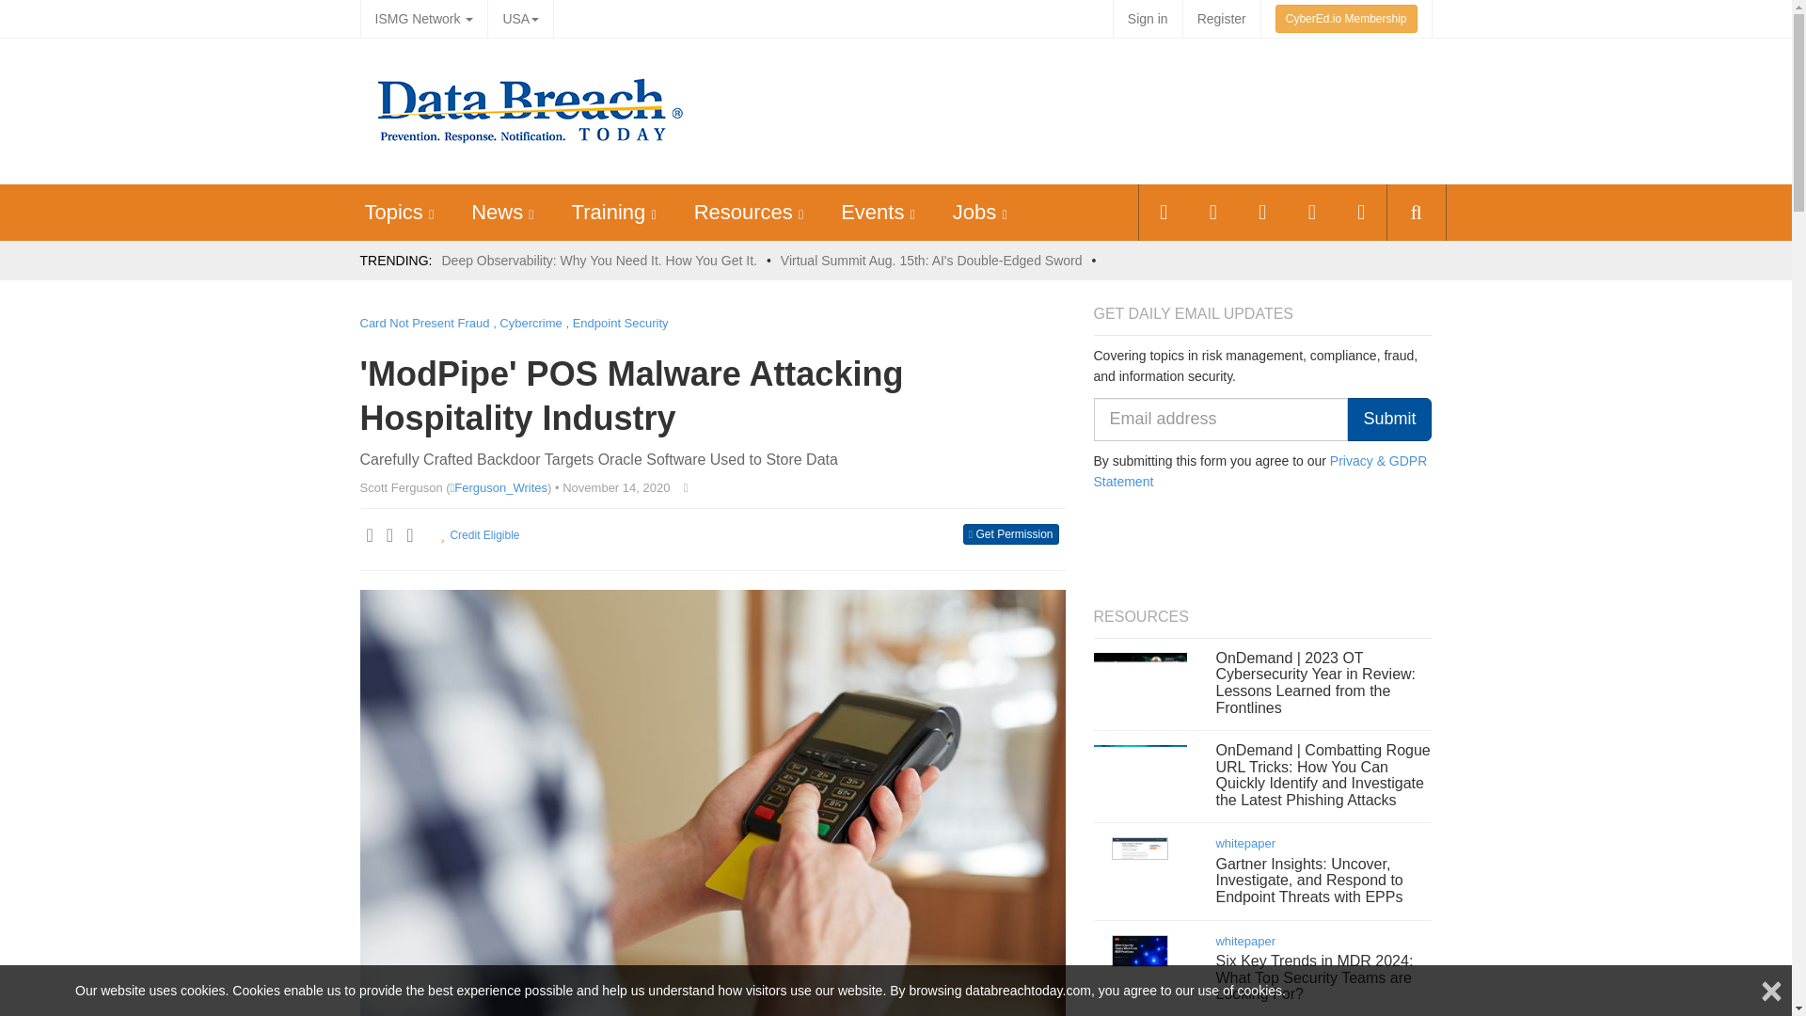 Image resolution: width=1806 pixels, height=1016 pixels. What do you see at coordinates (1148, 19) in the screenshot?
I see `Sign in` at bounding box center [1148, 19].